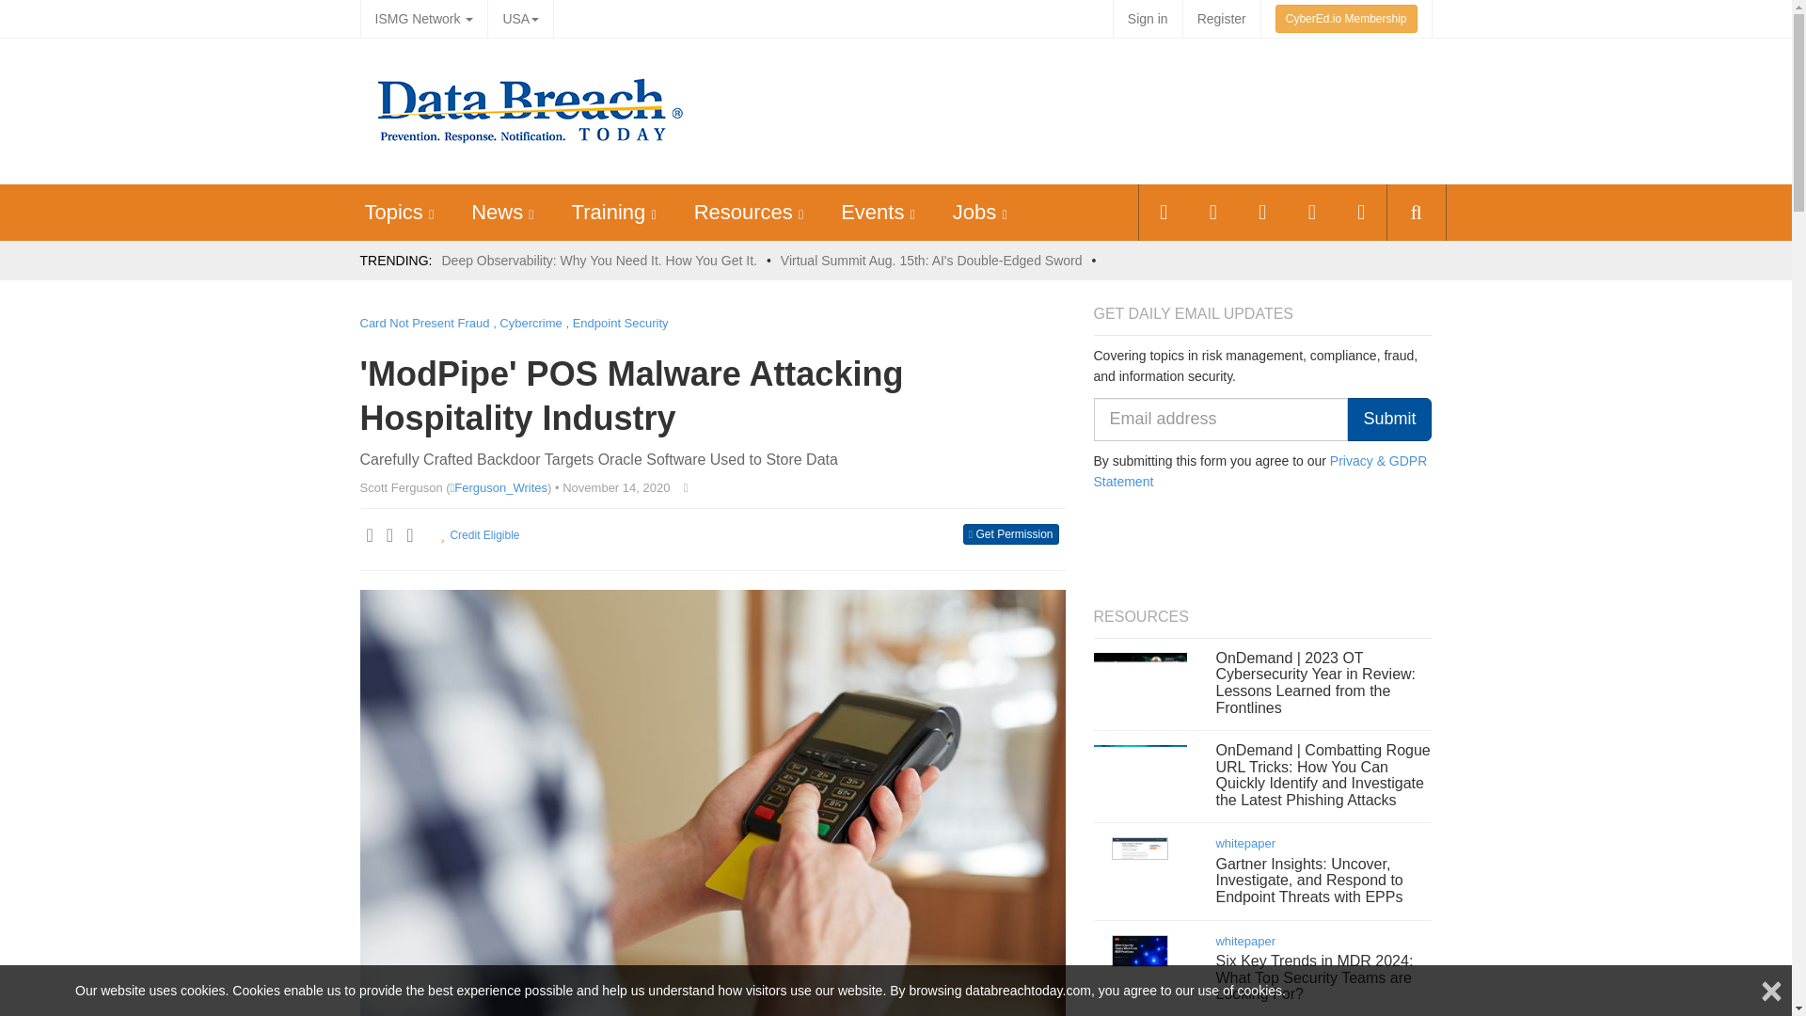 Image resolution: width=1806 pixels, height=1016 pixels. What do you see at coordinates (1148, 19) in the screenshot?
I see `Sign in` at bounding box center [1148, 19].